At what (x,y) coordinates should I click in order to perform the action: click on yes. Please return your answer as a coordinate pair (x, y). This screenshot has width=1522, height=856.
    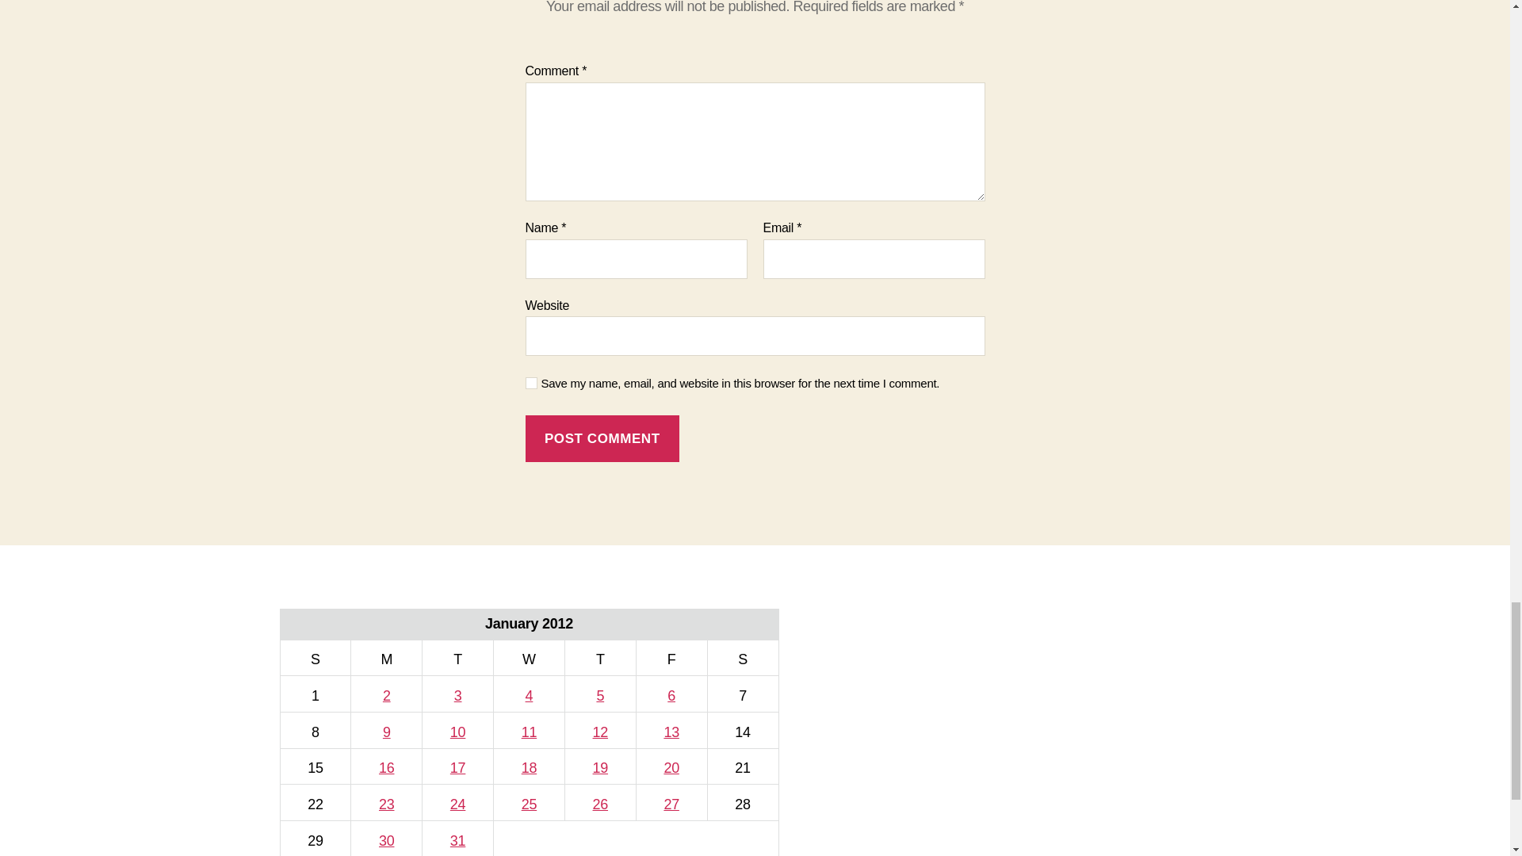
    Looking at the image, I should click on (531, 384).